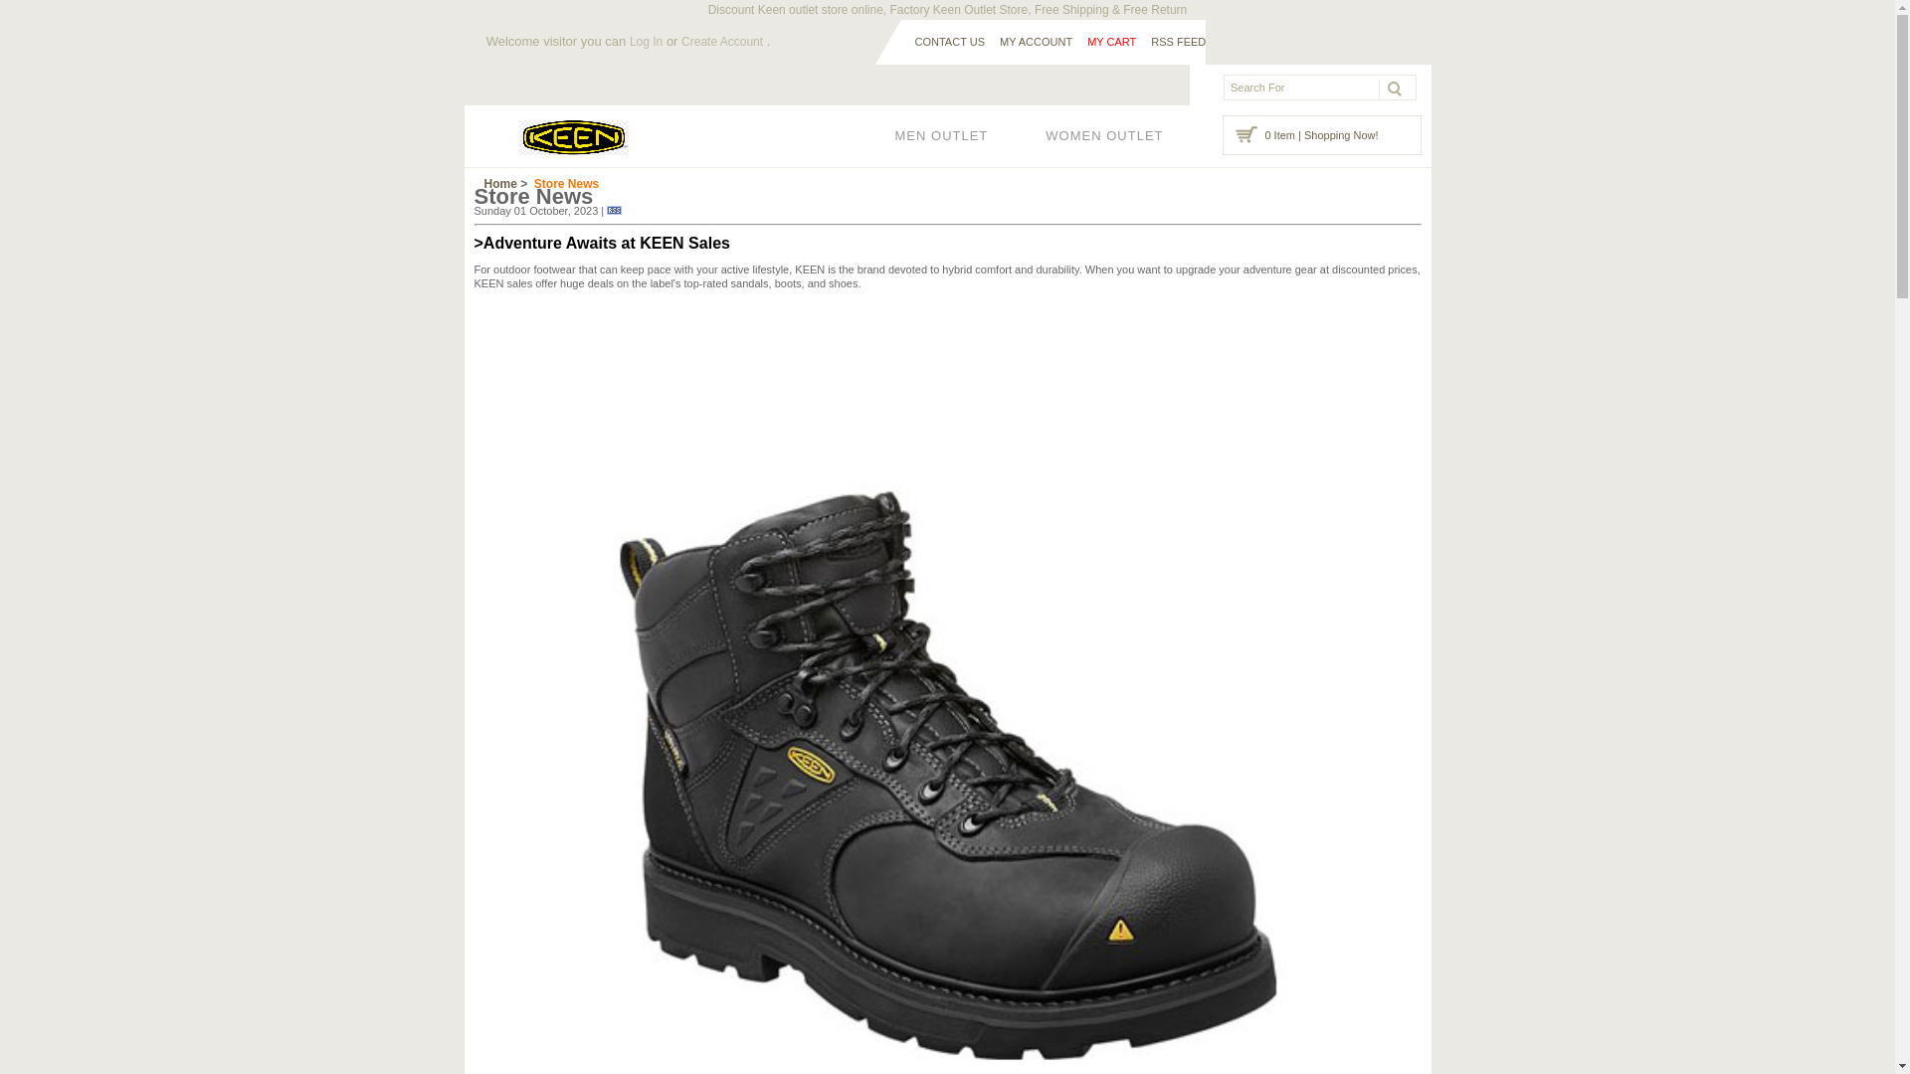 This screenshot has width=1910, height=1074. I want to click on GO, so click(1389, 89).